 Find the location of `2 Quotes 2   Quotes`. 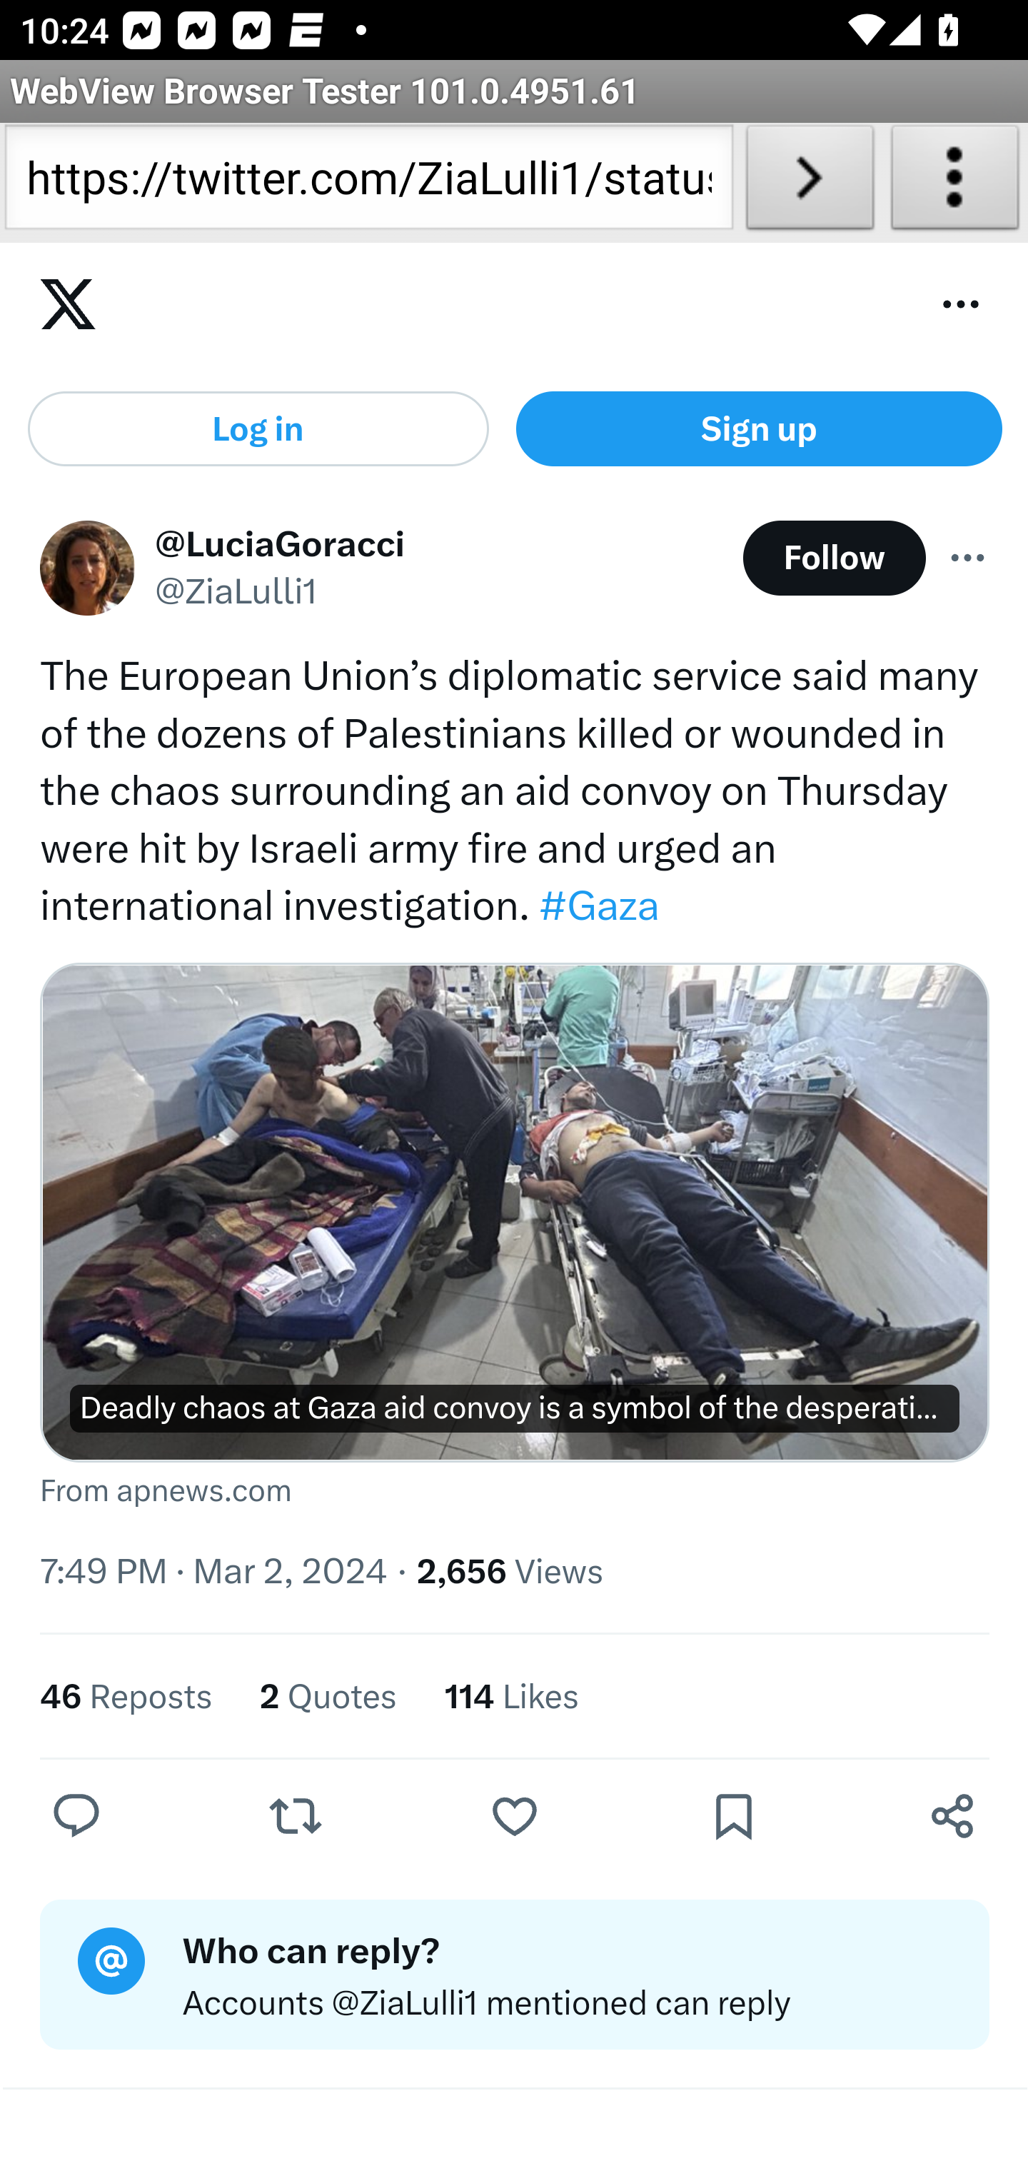

2 Quotes 2   Quotes is located at coordinates (327, 1695).